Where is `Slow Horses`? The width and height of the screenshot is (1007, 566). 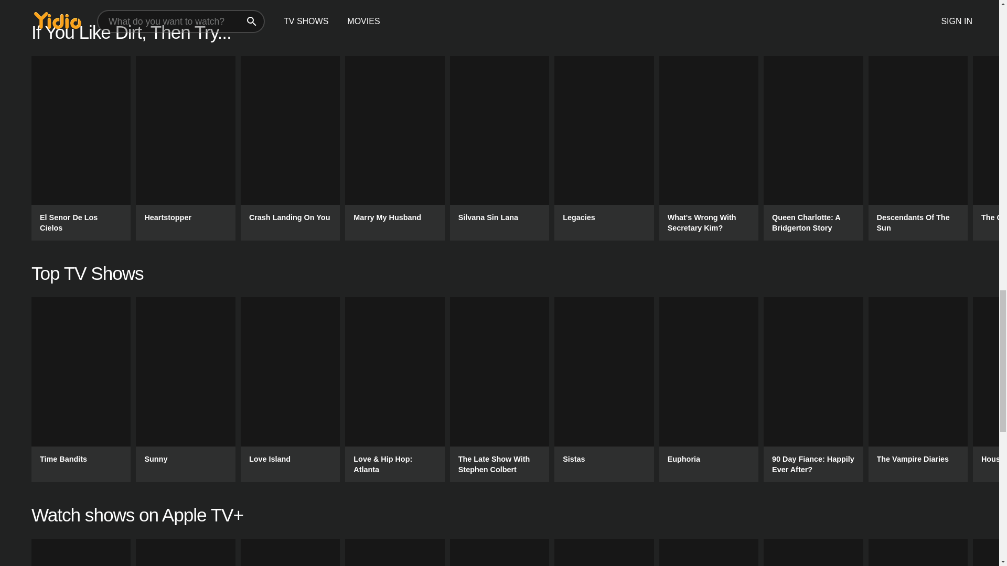
Slow Horses is located at coordinates (499, 552).